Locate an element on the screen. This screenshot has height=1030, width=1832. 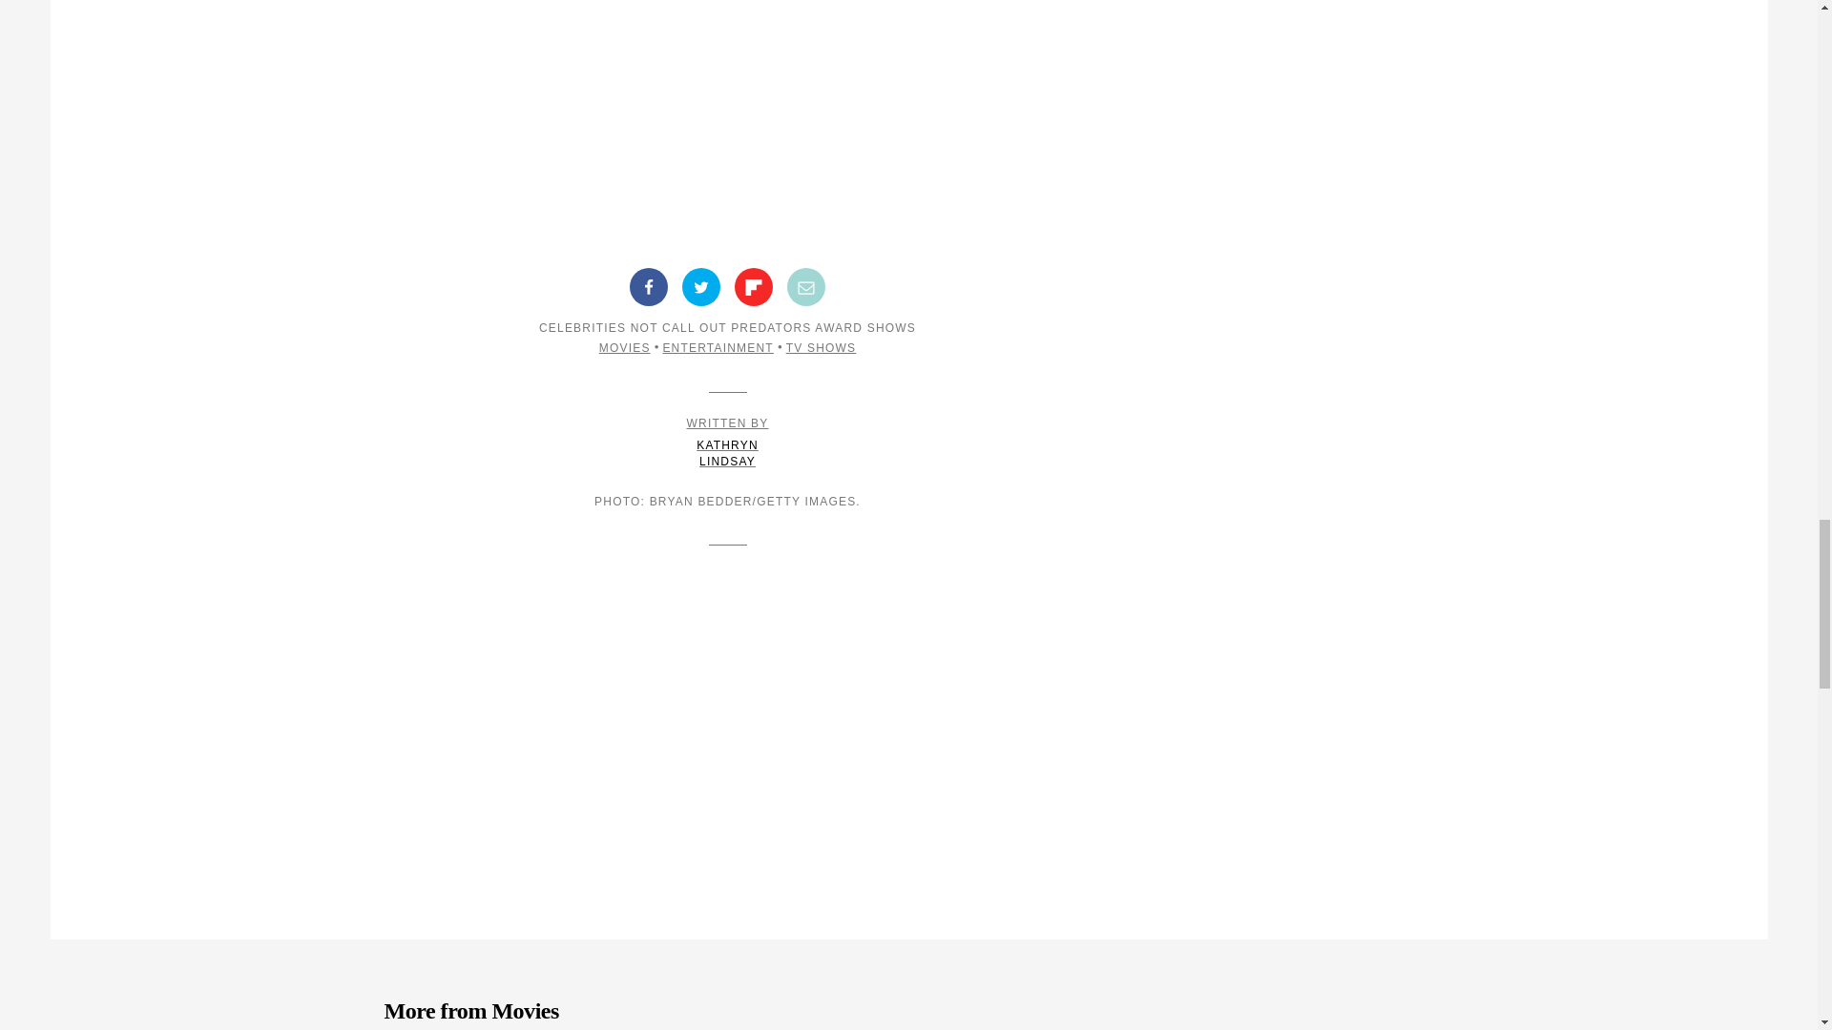
Share by Email is located at coordinates (718, 347).